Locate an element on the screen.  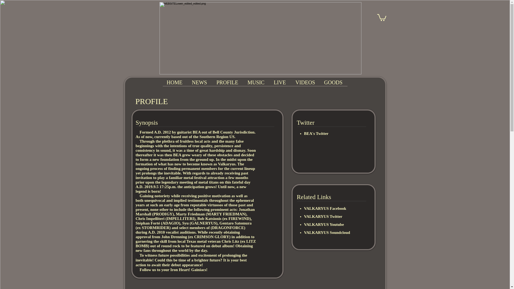
Web Page 3.png is located at coordinates (260, 38).